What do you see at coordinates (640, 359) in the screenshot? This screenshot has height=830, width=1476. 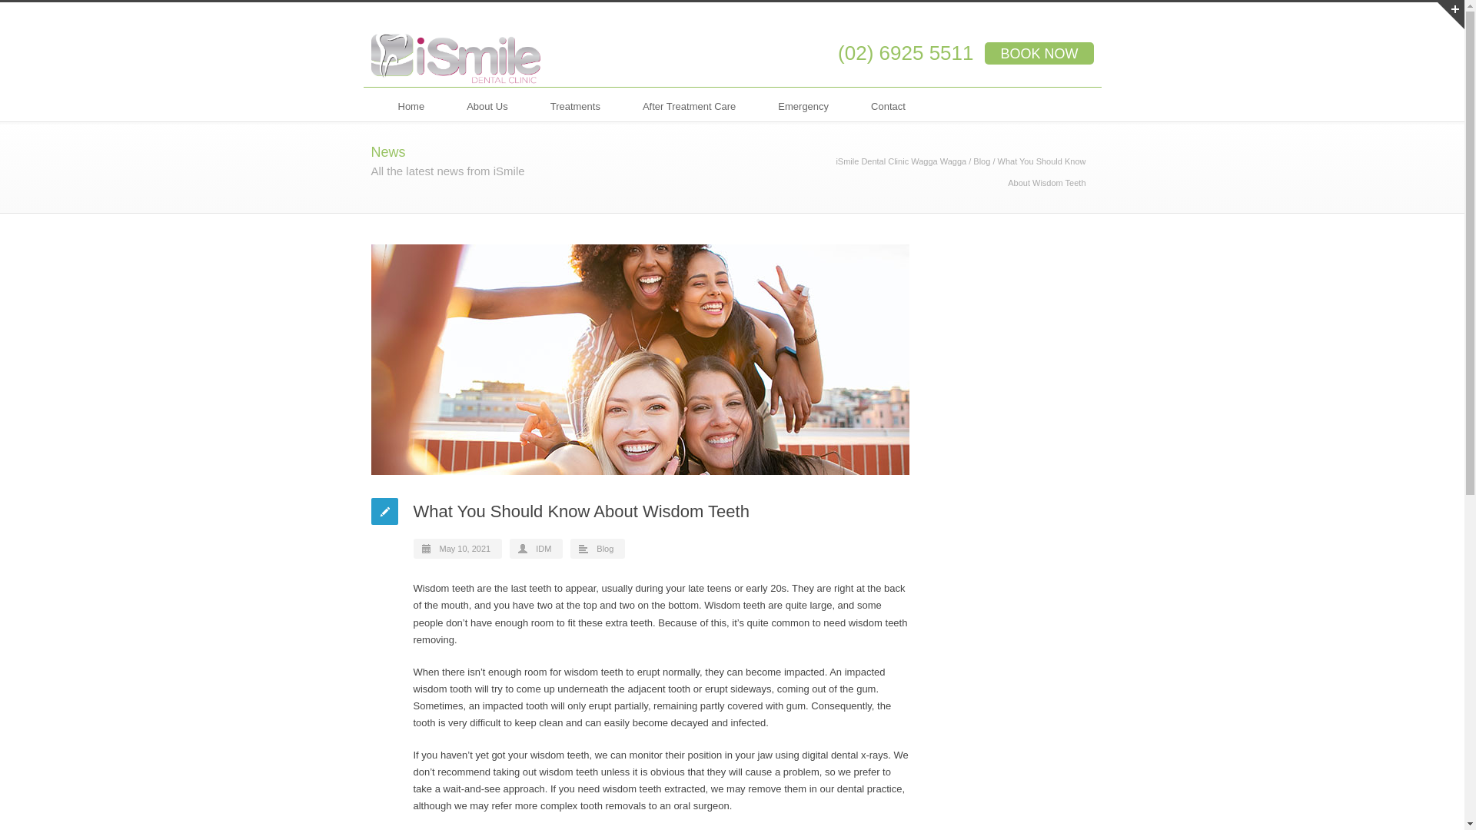 I see `What You Should Know About Wisdom Teeth` at bounding box center [640, 359].